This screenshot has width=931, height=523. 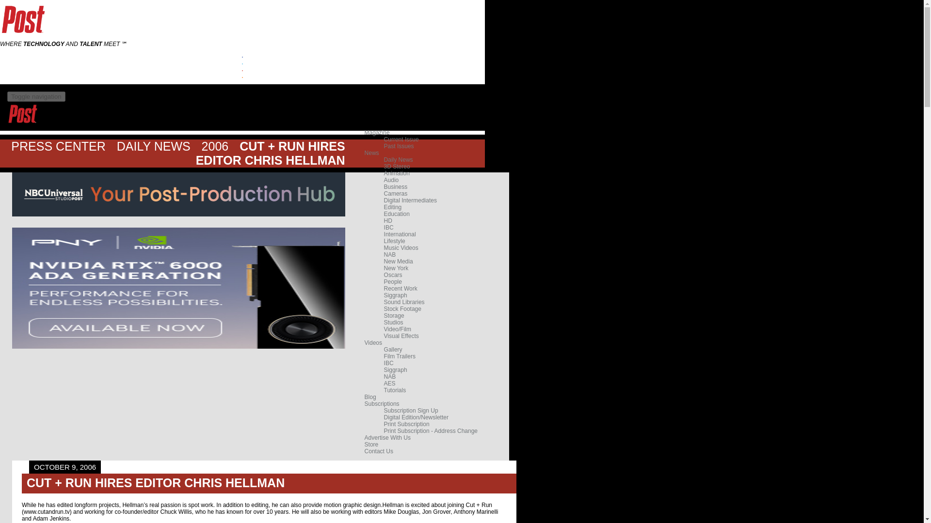 I want to click on Siggraph, so click(x=396, y=295).